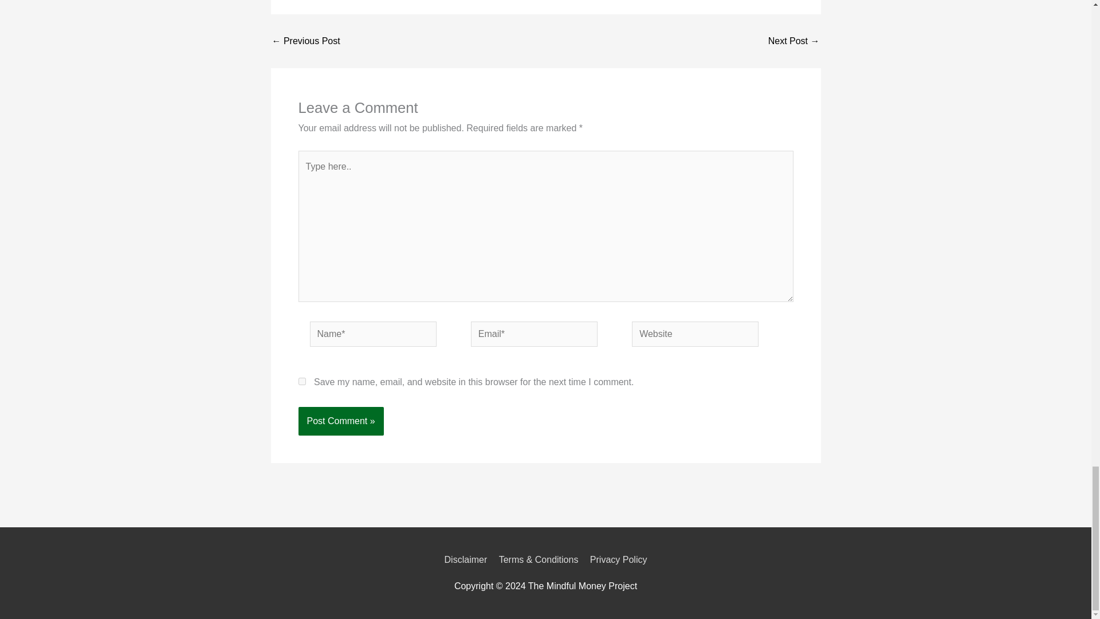 The height and width of the screenshot is (619, 1100). Describe the element at coordinates (793, 41) in the screenshot. I see `How To Cancel Laithwaites Wine Plan UK` at that location.